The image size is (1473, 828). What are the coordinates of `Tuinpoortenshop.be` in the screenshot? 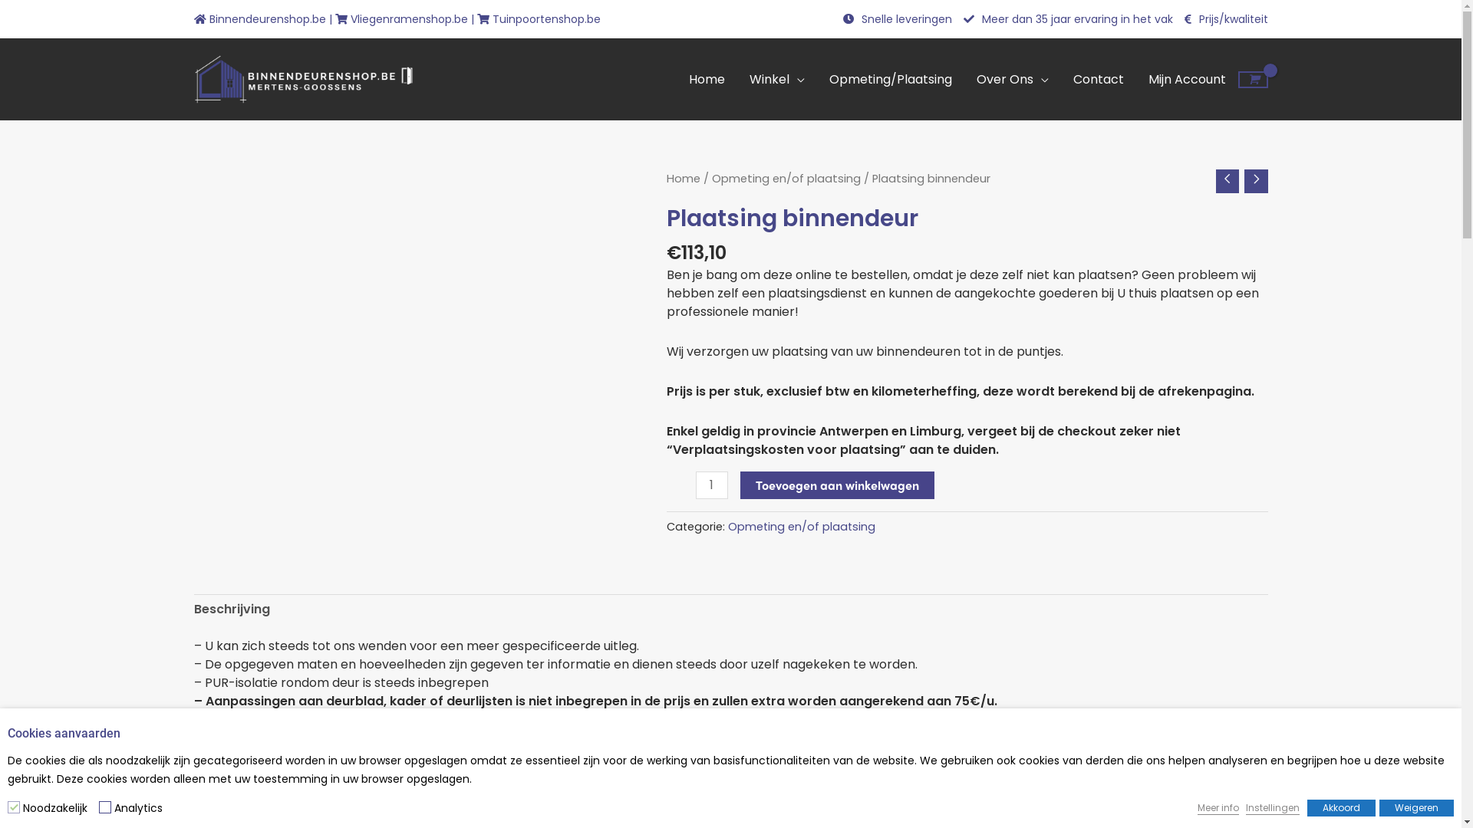 It's located at (539, 19).